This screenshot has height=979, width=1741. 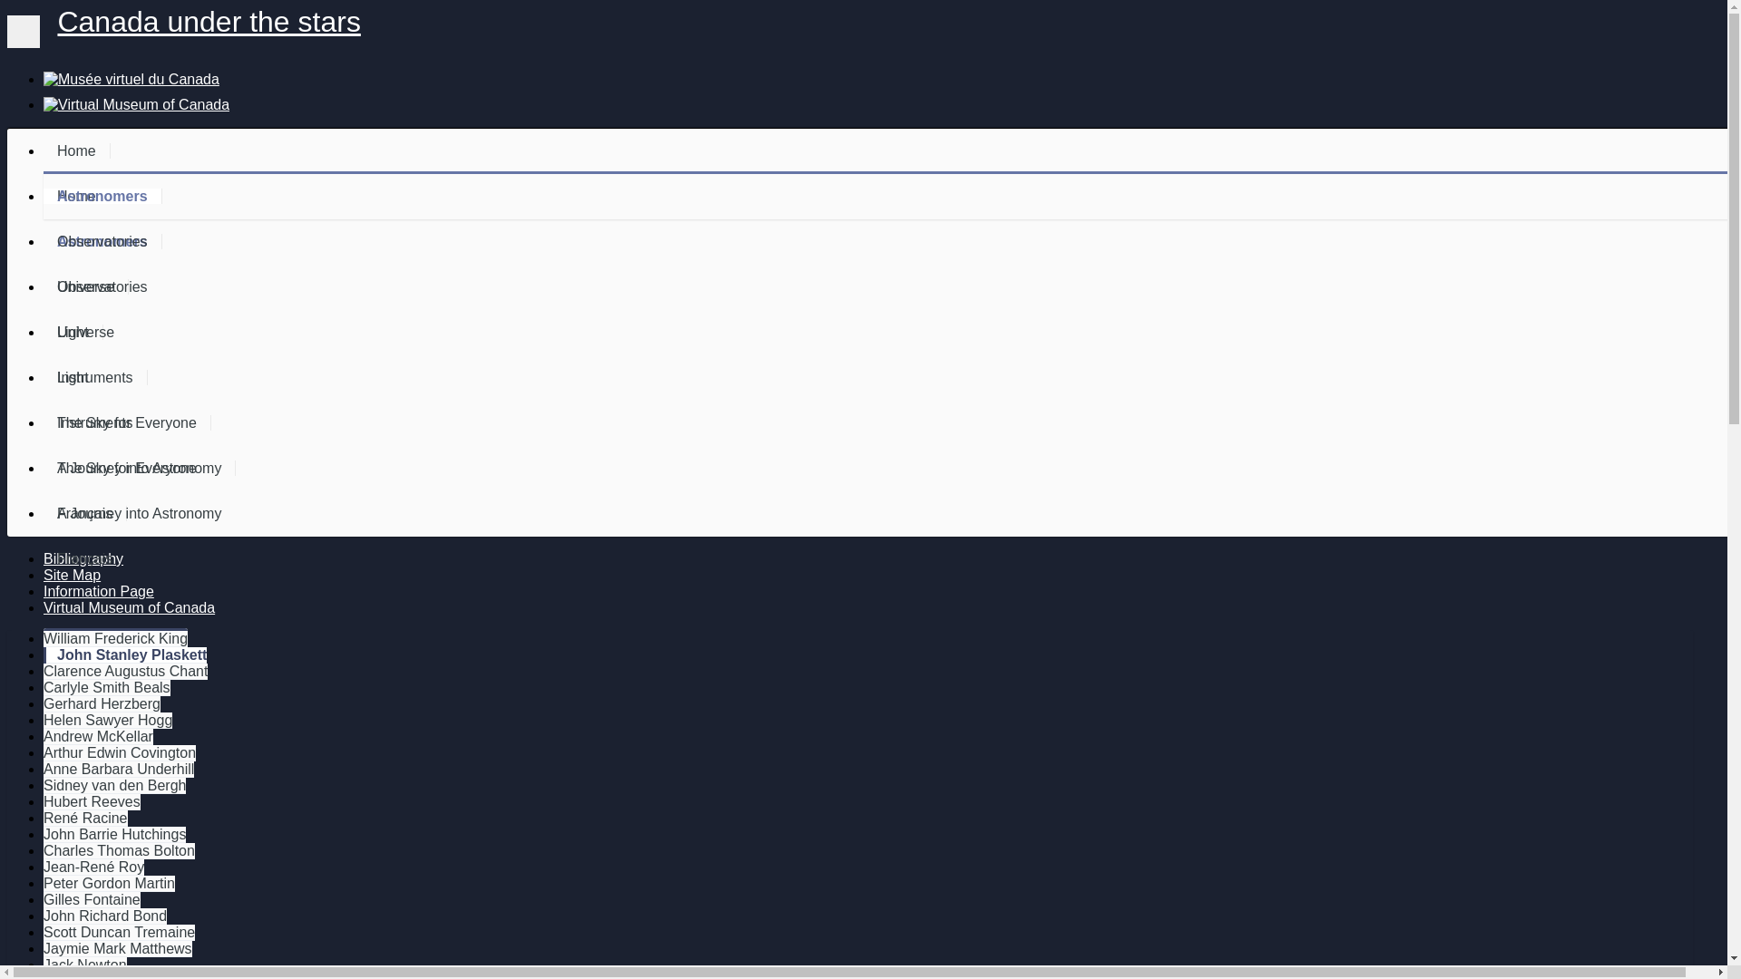 What do you see at coordinates (116, 638) in the screenshot?
I see `William Frederick King` at bounding box center [116, 638].